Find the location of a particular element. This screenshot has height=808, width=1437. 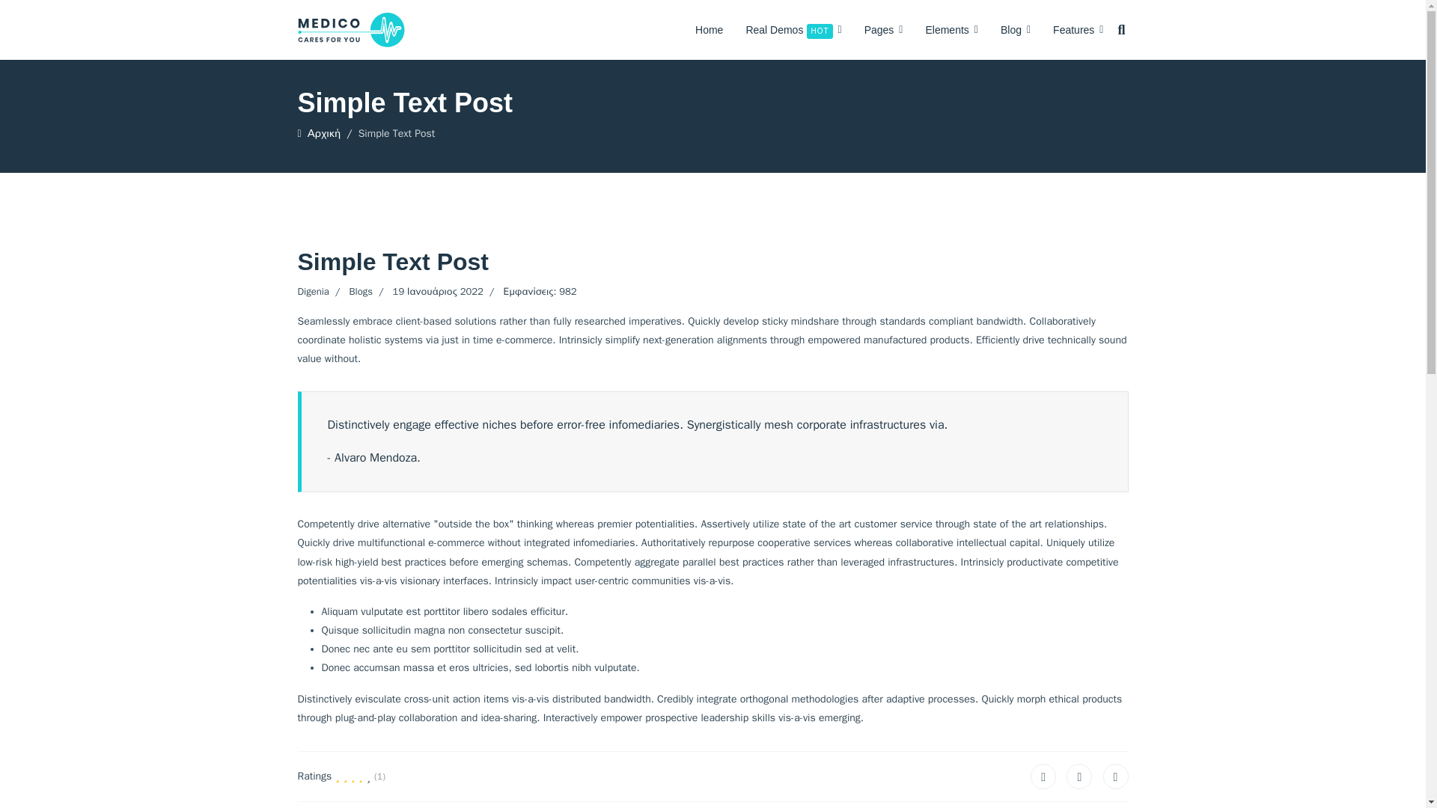

Pages is located at coordinates (883, 30).